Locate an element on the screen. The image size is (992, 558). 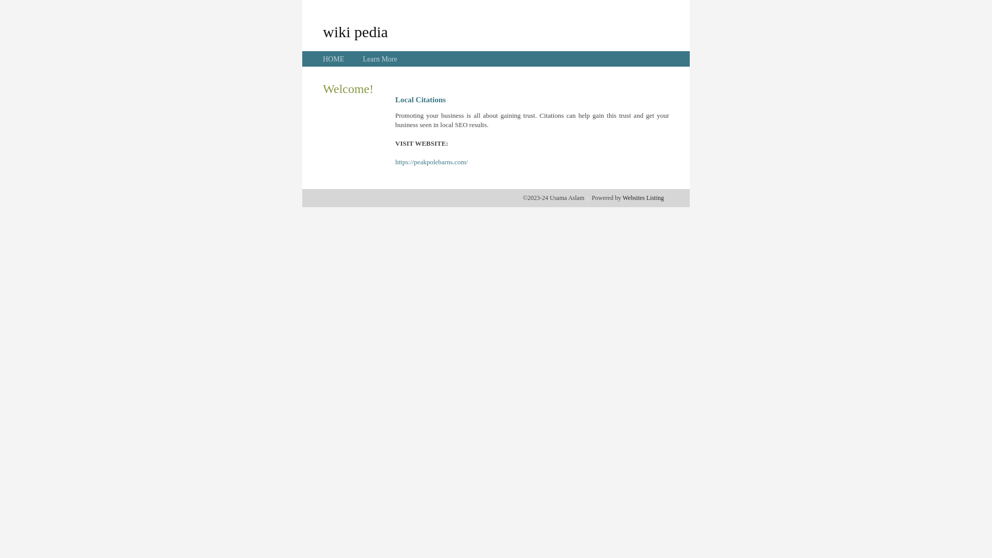
wiki pedia is located at coordinates (355, 32).